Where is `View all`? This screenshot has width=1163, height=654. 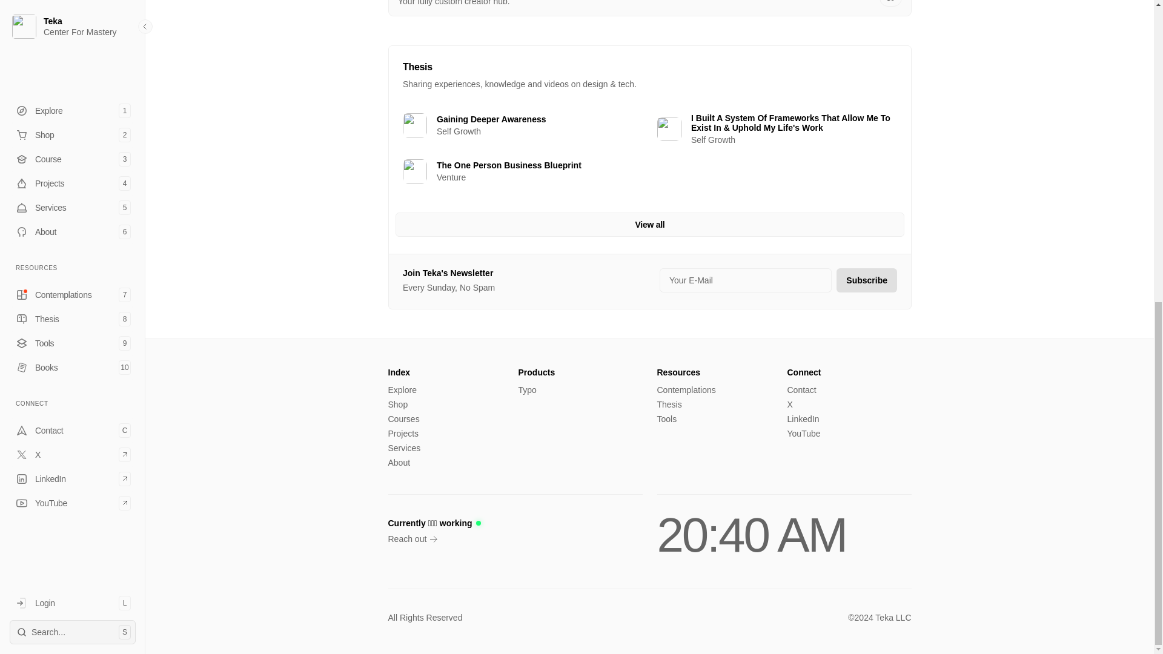 View all is located at coordinates (402, 389).